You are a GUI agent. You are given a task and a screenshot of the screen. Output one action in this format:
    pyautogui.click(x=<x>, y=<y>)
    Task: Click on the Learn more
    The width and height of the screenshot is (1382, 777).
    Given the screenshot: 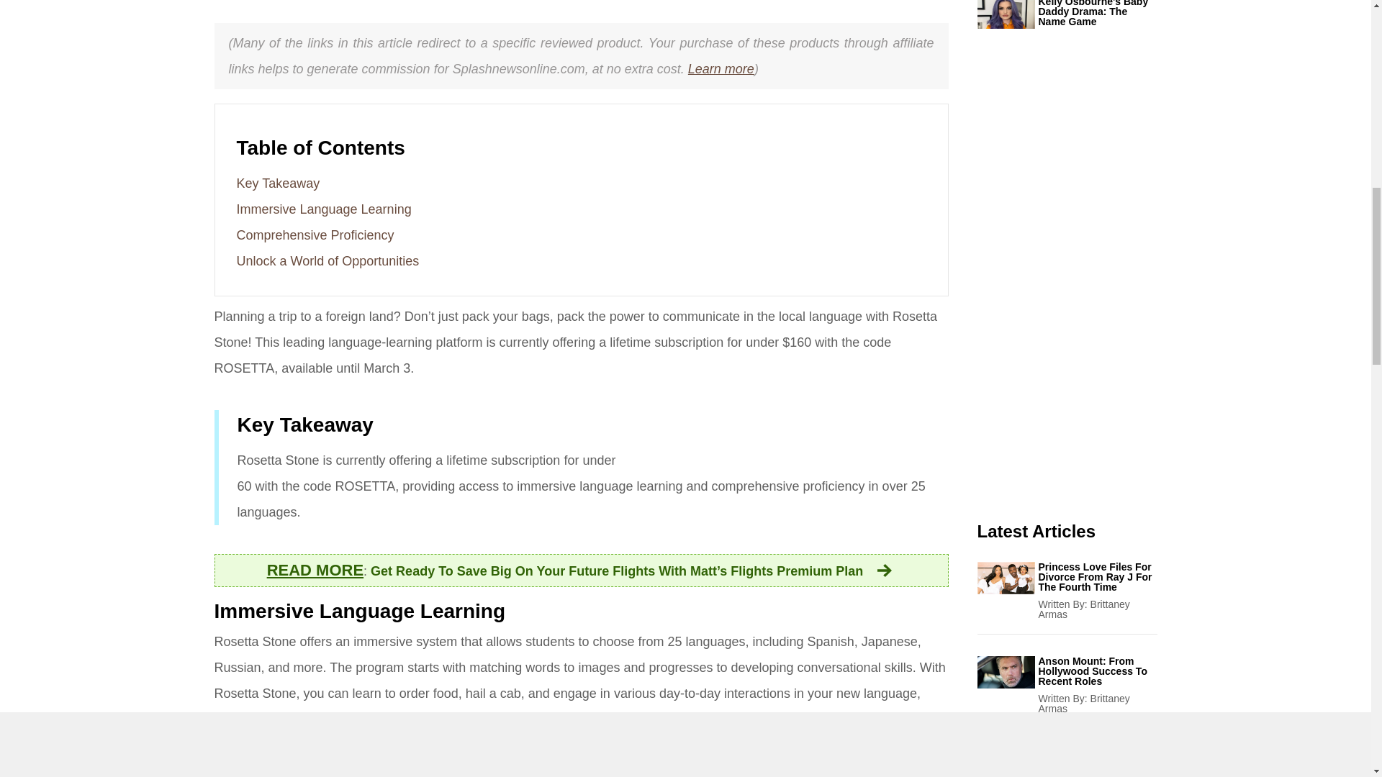 What is the action you would take?
    pyautogui.click(x=721, y=69)
    